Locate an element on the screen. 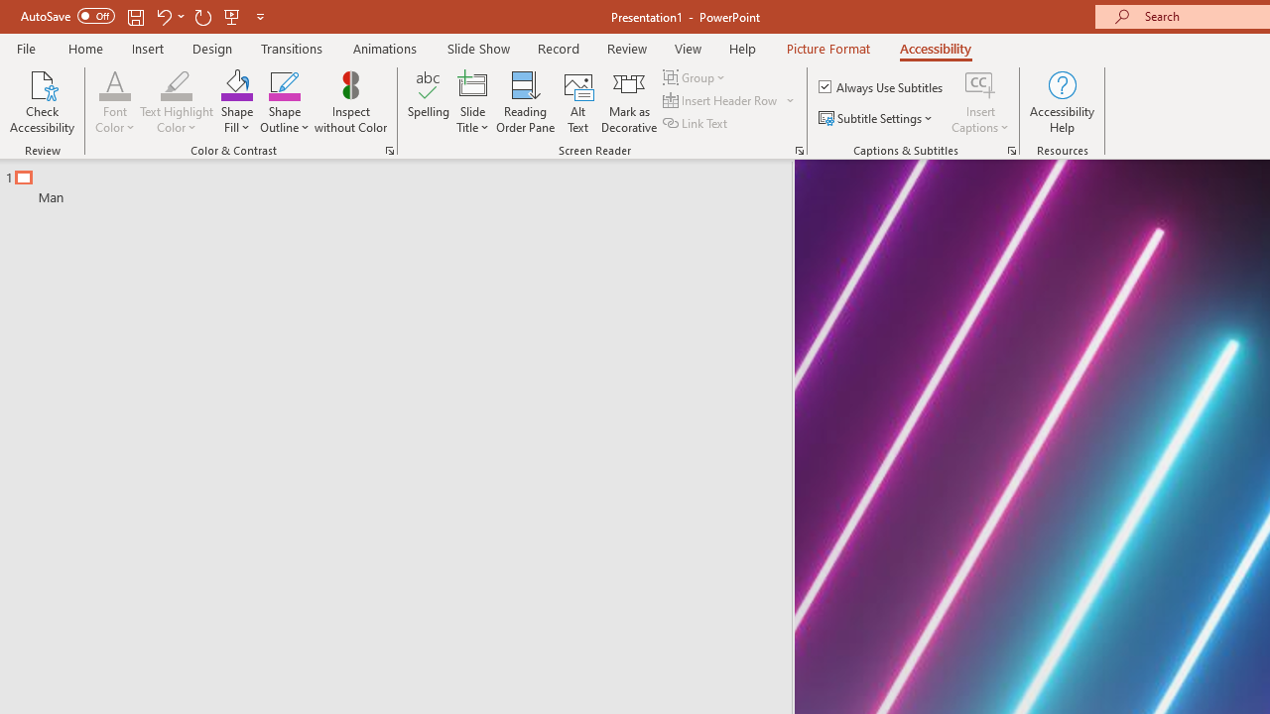 Image resolution: width=1270 pixels, height=714 pixels. Spelling... is located at coordinates (429, 101).